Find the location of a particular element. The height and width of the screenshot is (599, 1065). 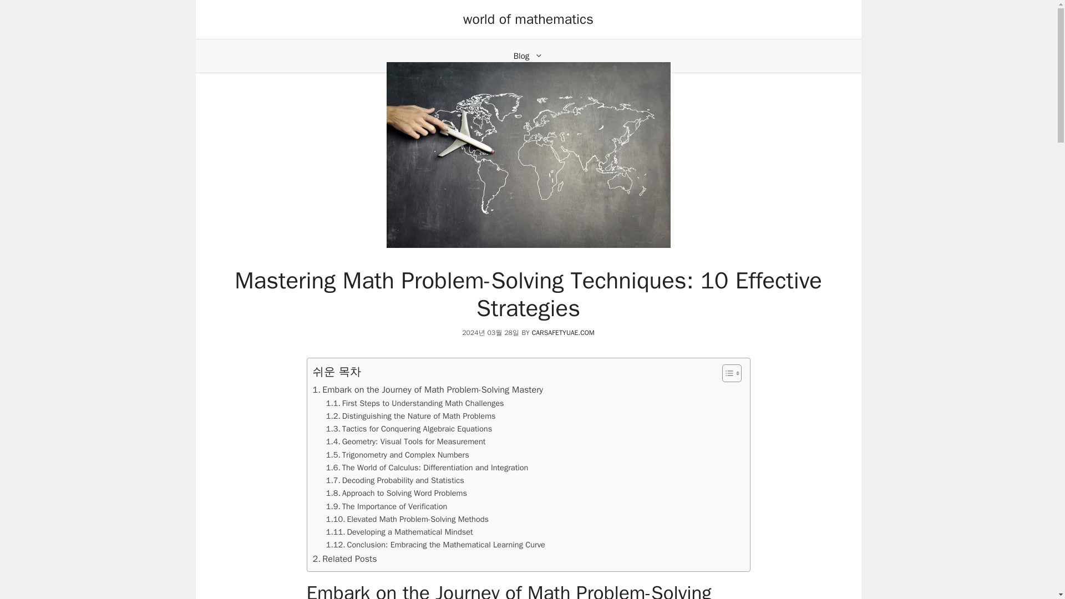

Blog is located at coordinates (528, 55).